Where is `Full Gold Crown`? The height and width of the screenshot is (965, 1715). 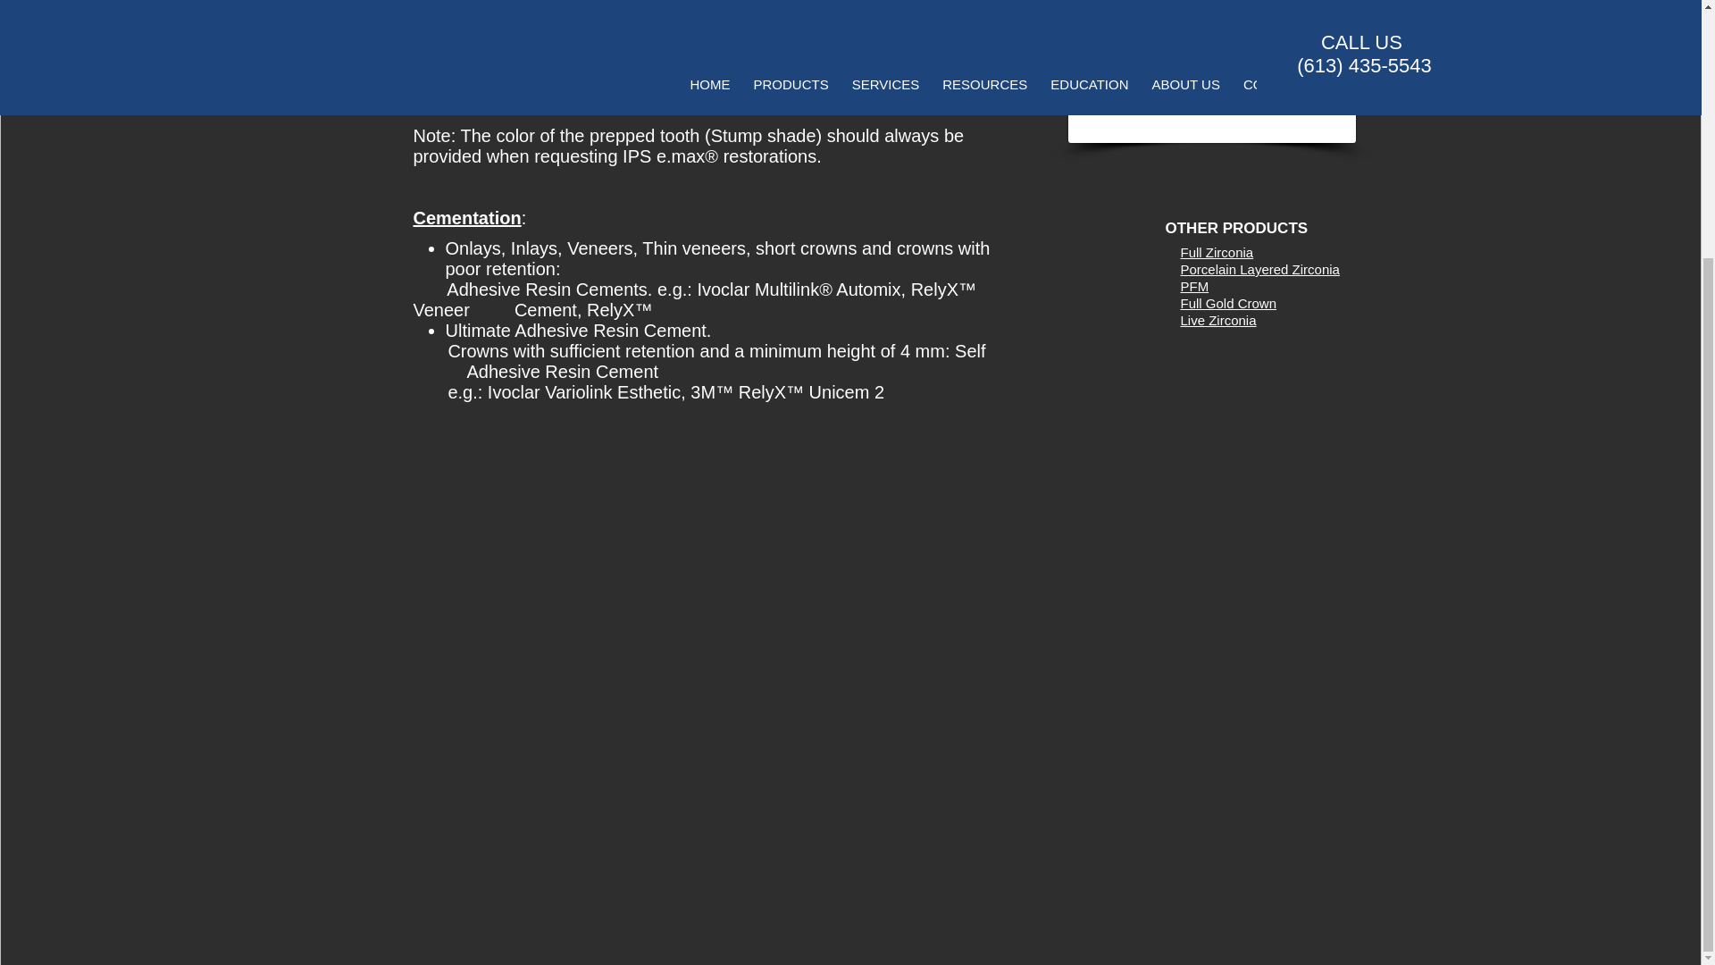 Full Gold Crown is located at coordinates (1229, 302).